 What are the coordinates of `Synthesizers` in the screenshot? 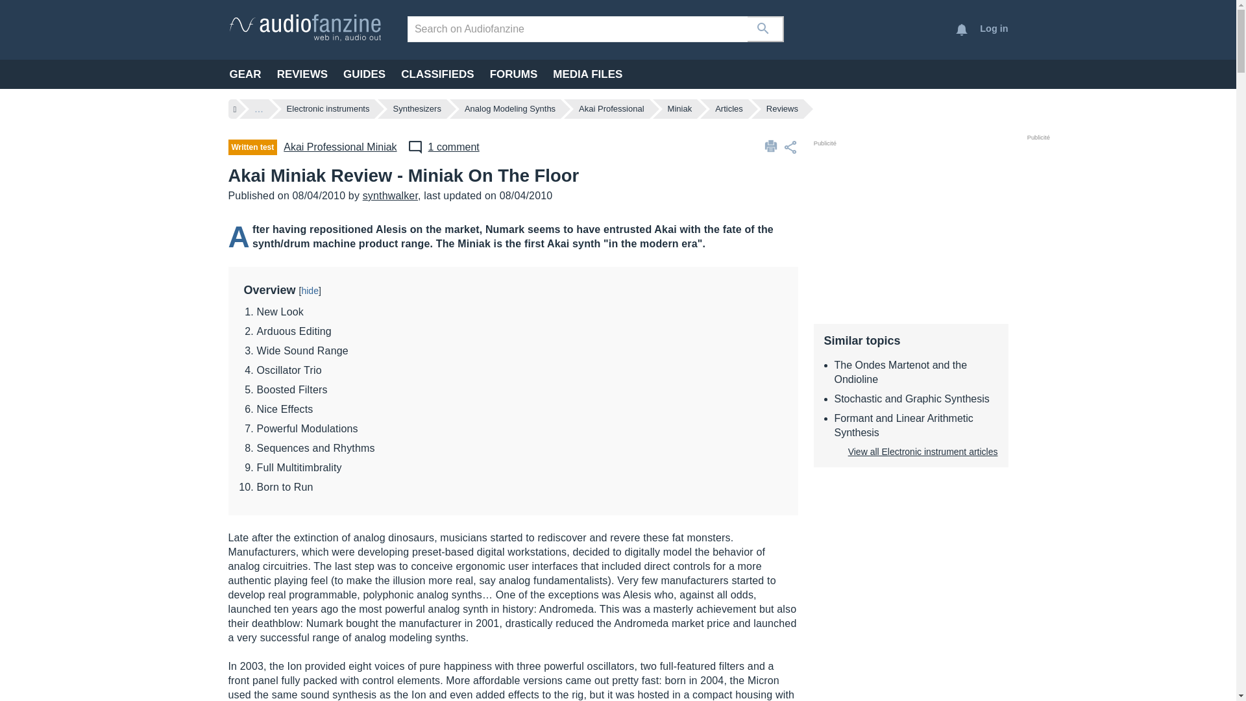 It's located at (417, 109).